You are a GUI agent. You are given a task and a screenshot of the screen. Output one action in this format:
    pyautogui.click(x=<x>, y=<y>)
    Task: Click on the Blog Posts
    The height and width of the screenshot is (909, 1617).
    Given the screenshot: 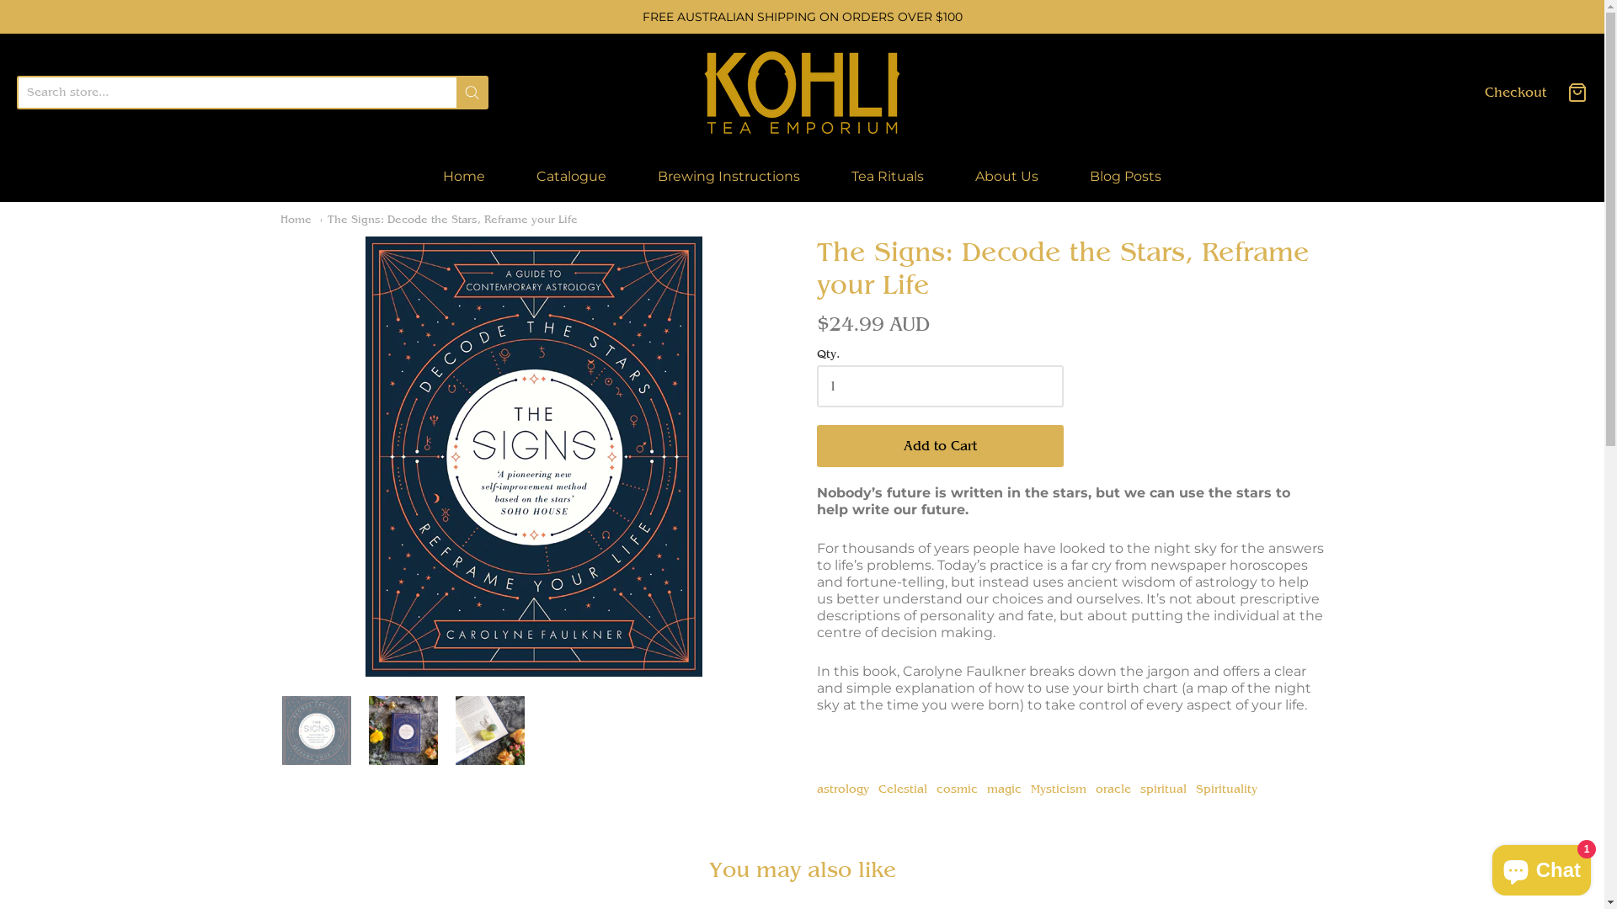 What is the action you would take?
    pyautogui.click(x=1125, y=177)
    